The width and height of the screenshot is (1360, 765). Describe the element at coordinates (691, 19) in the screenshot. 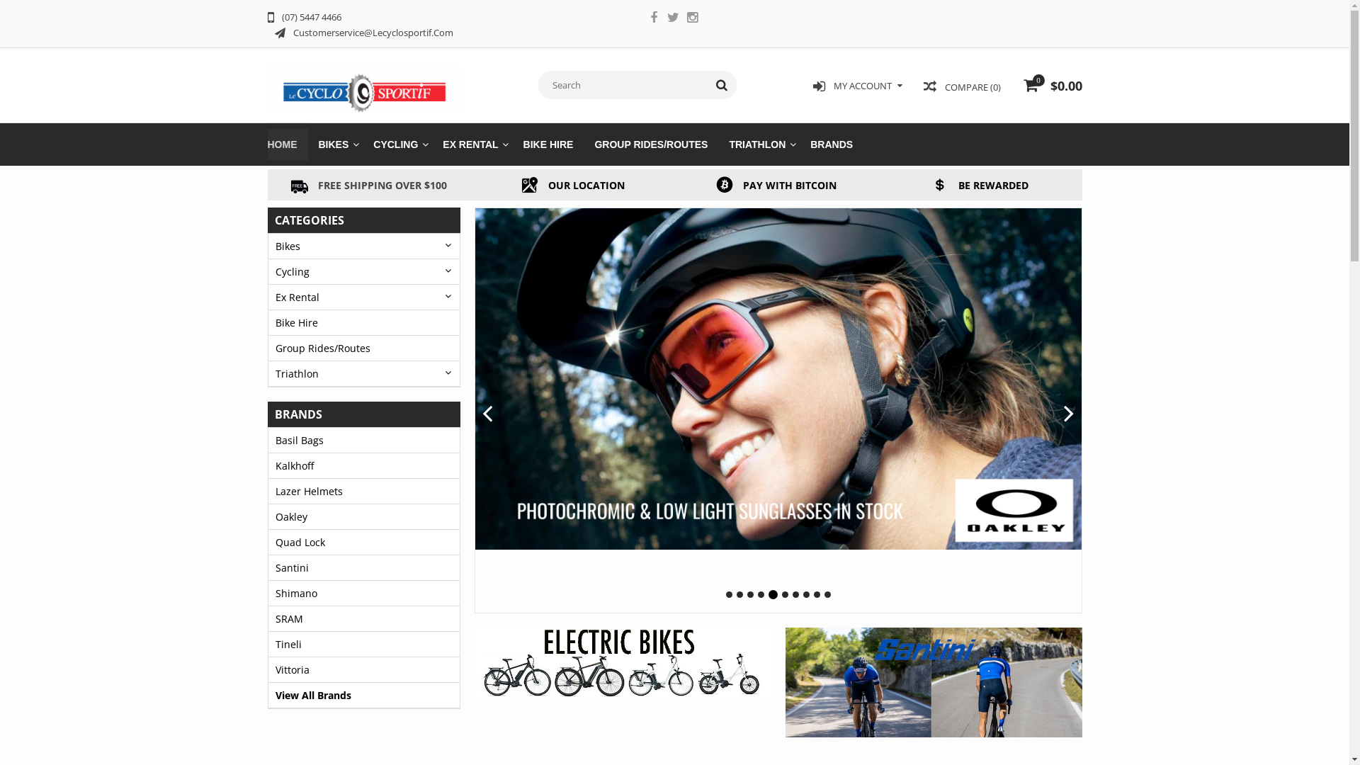

I see `Instagram Le CycloSportif Noosa Heads Australia` at that location.